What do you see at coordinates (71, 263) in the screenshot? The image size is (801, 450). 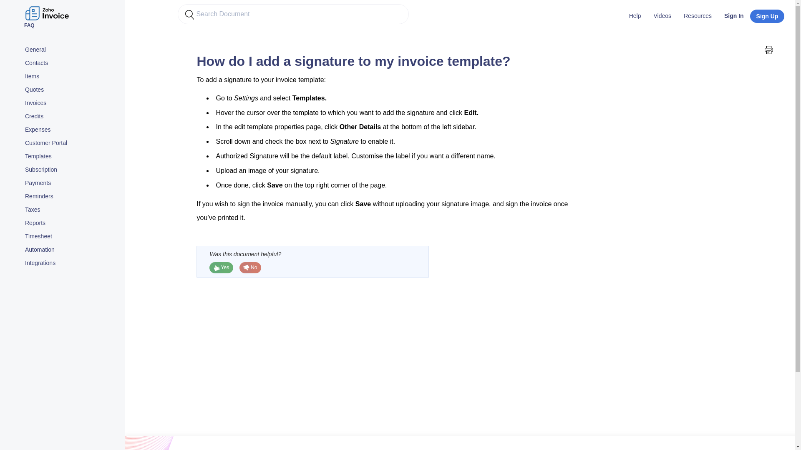 I see `Integrations` at bounding box center [71, 263].